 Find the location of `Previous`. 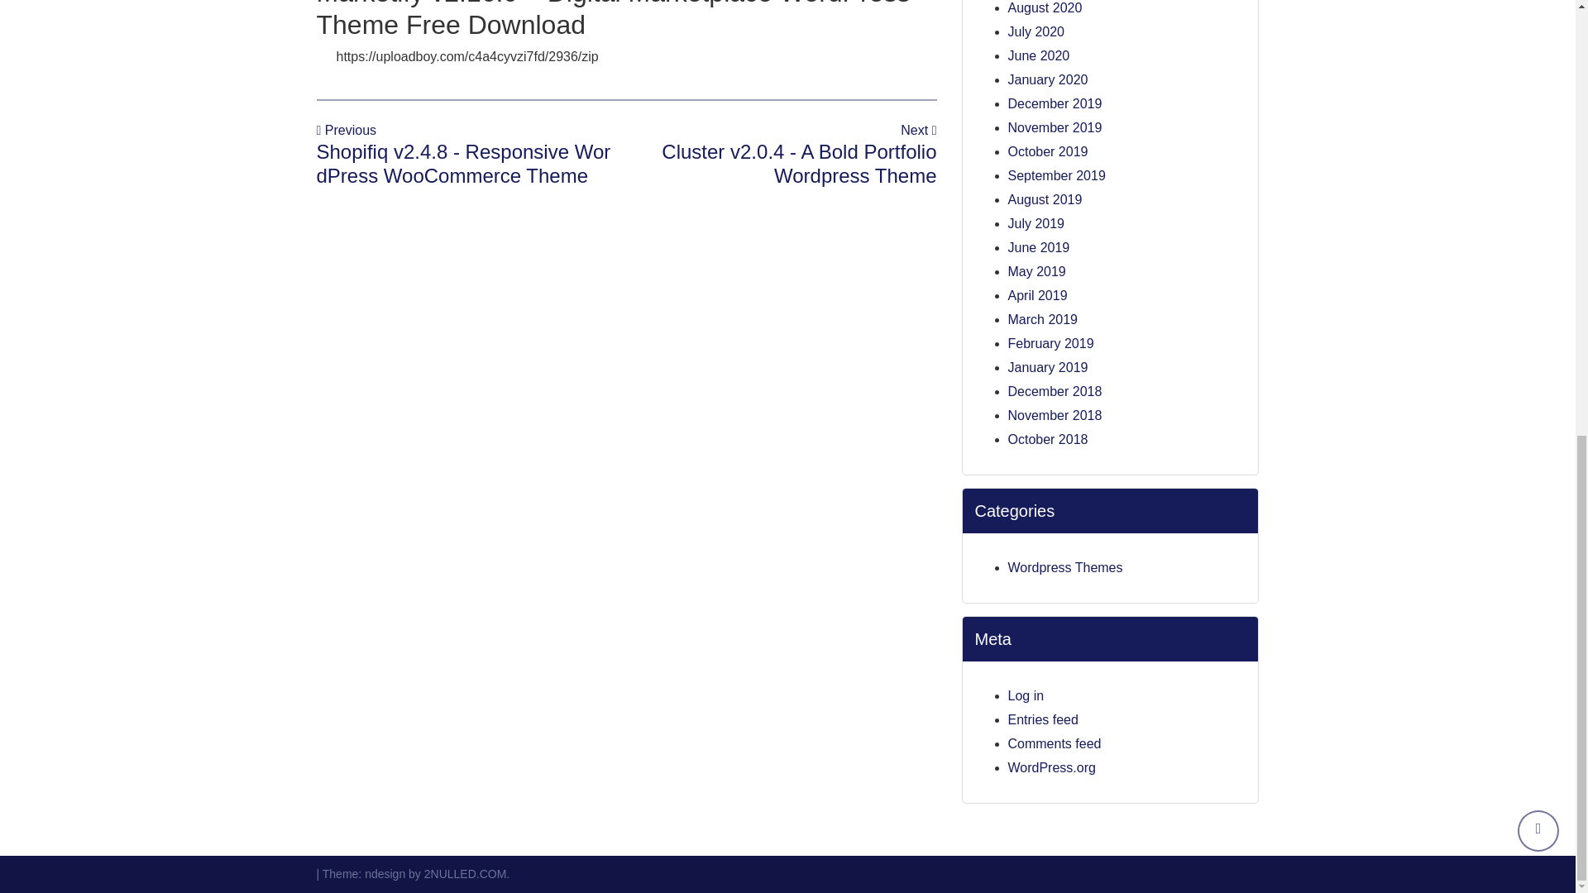

Previous is located at coordinates (346, 131).